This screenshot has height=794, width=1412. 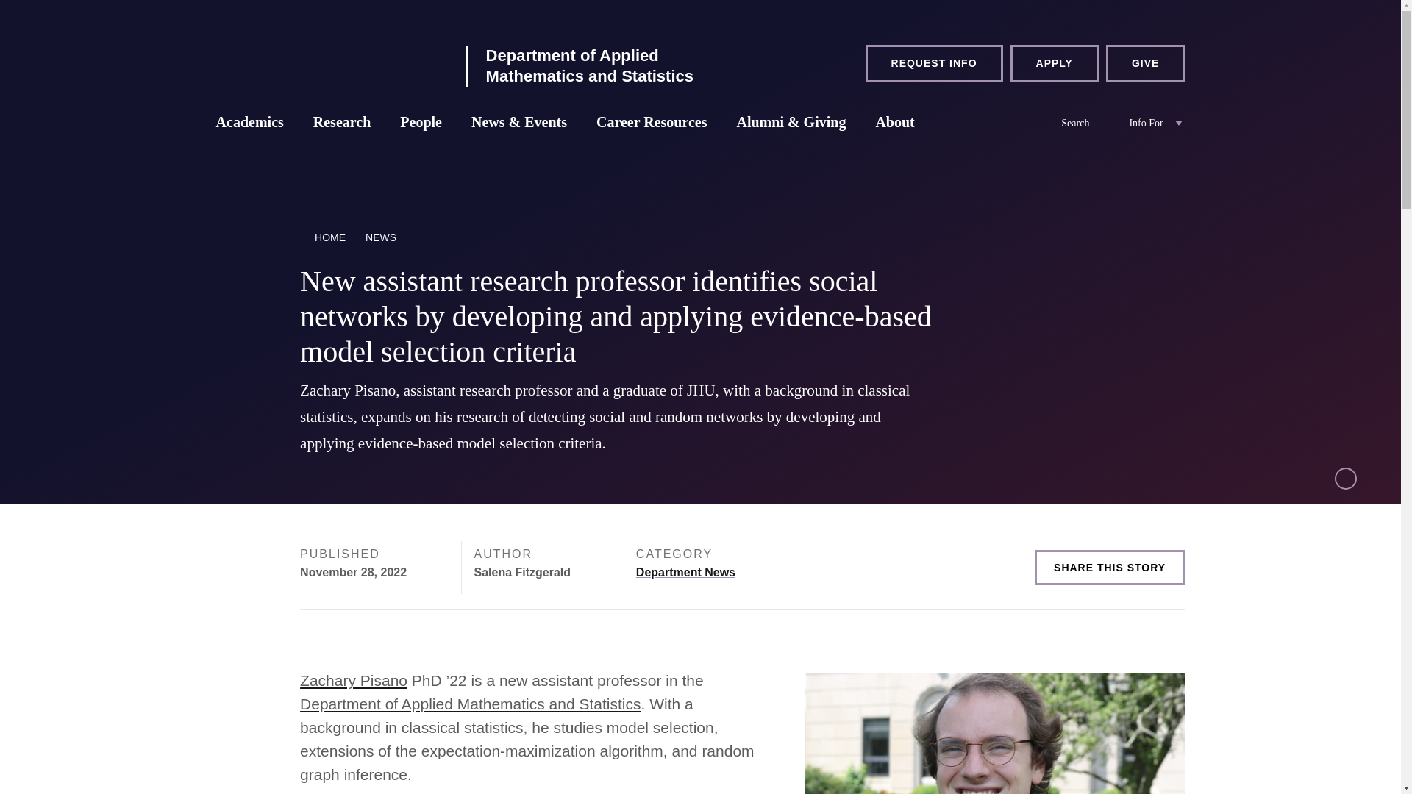 I want to click on Academics, so click(x=250, y=126).